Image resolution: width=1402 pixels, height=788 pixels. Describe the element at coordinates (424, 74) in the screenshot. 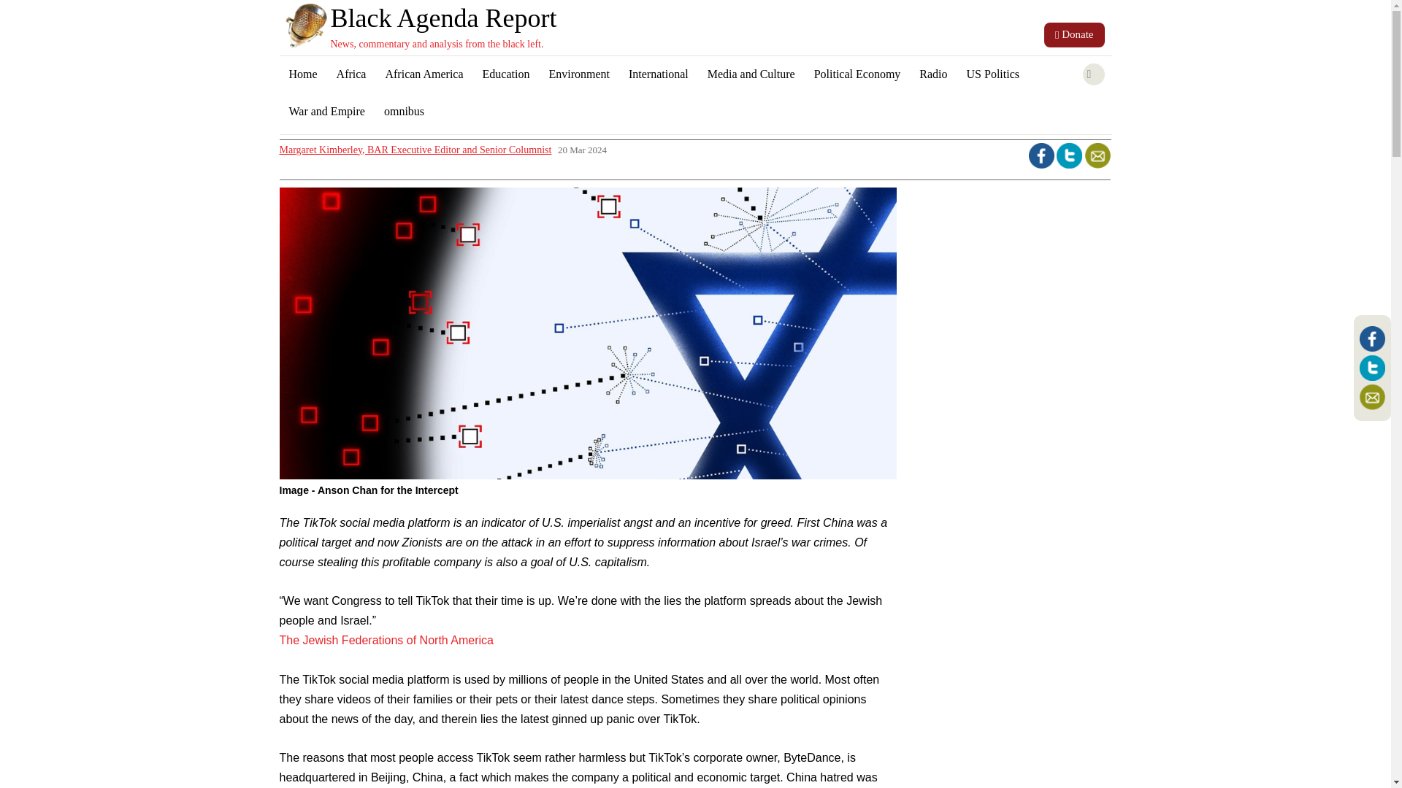

I see `African America` at that location.